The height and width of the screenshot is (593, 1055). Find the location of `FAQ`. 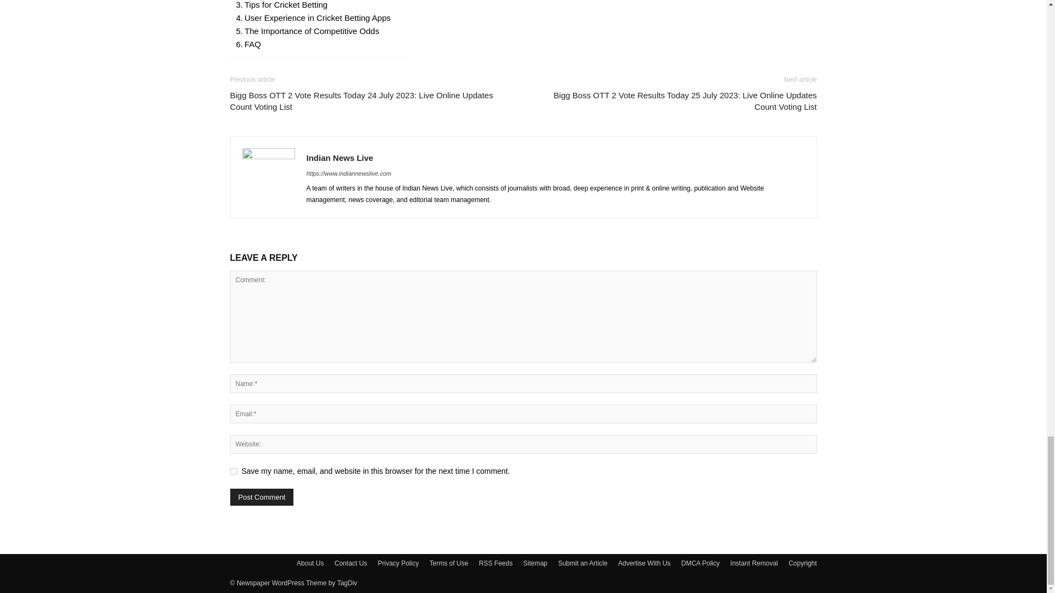

FAQ is located at coordinates (249, 44).